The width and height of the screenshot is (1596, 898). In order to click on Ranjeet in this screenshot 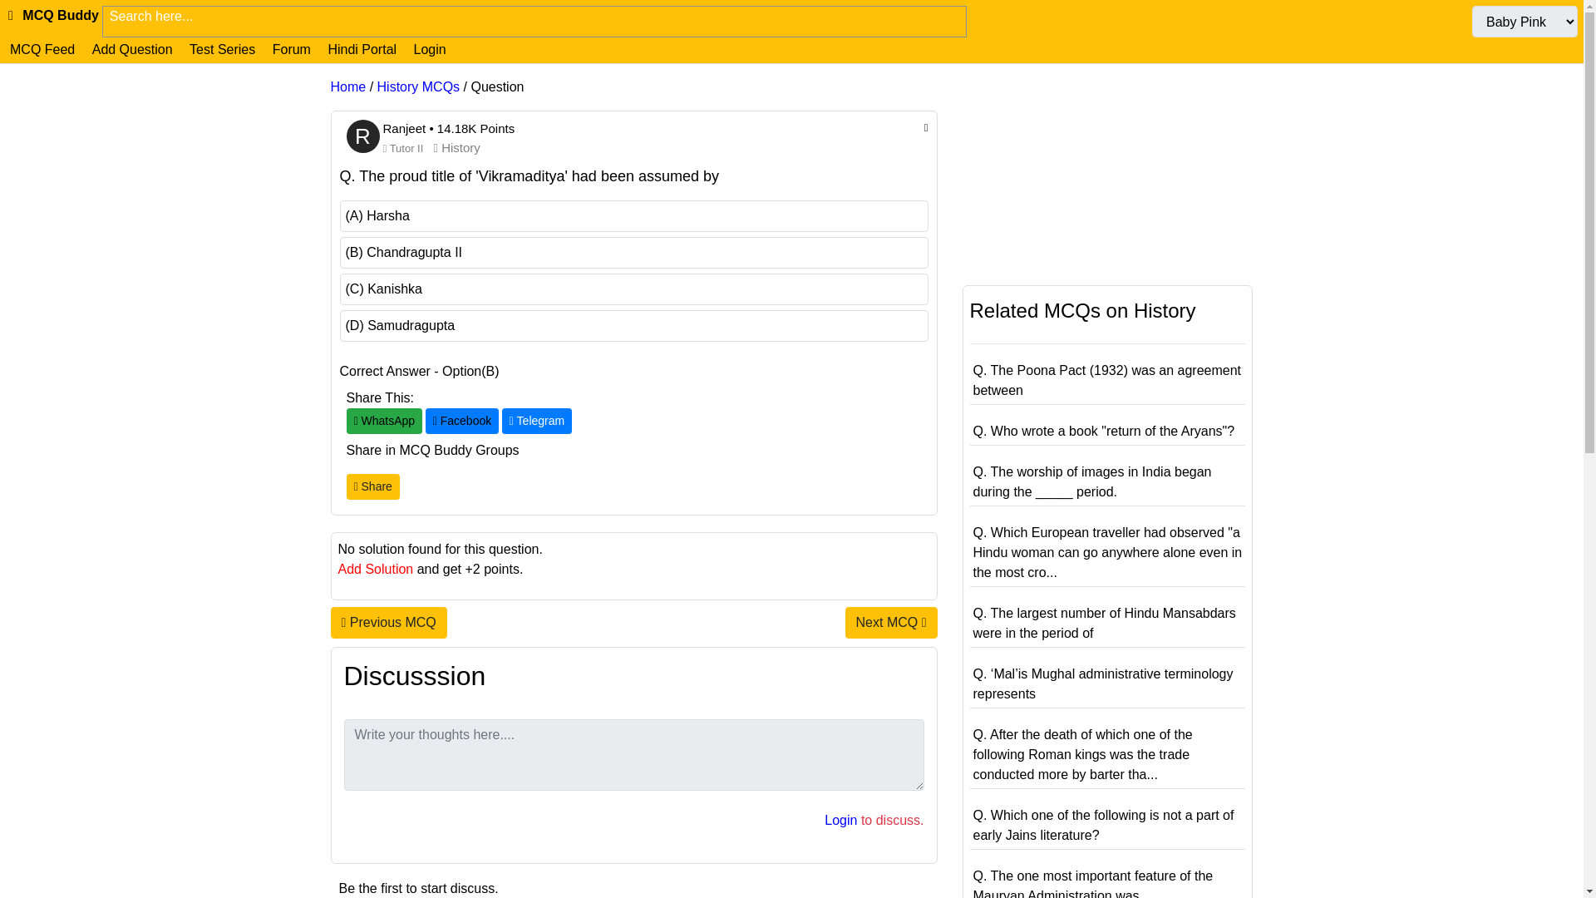, I will do `click(406, 128)`.